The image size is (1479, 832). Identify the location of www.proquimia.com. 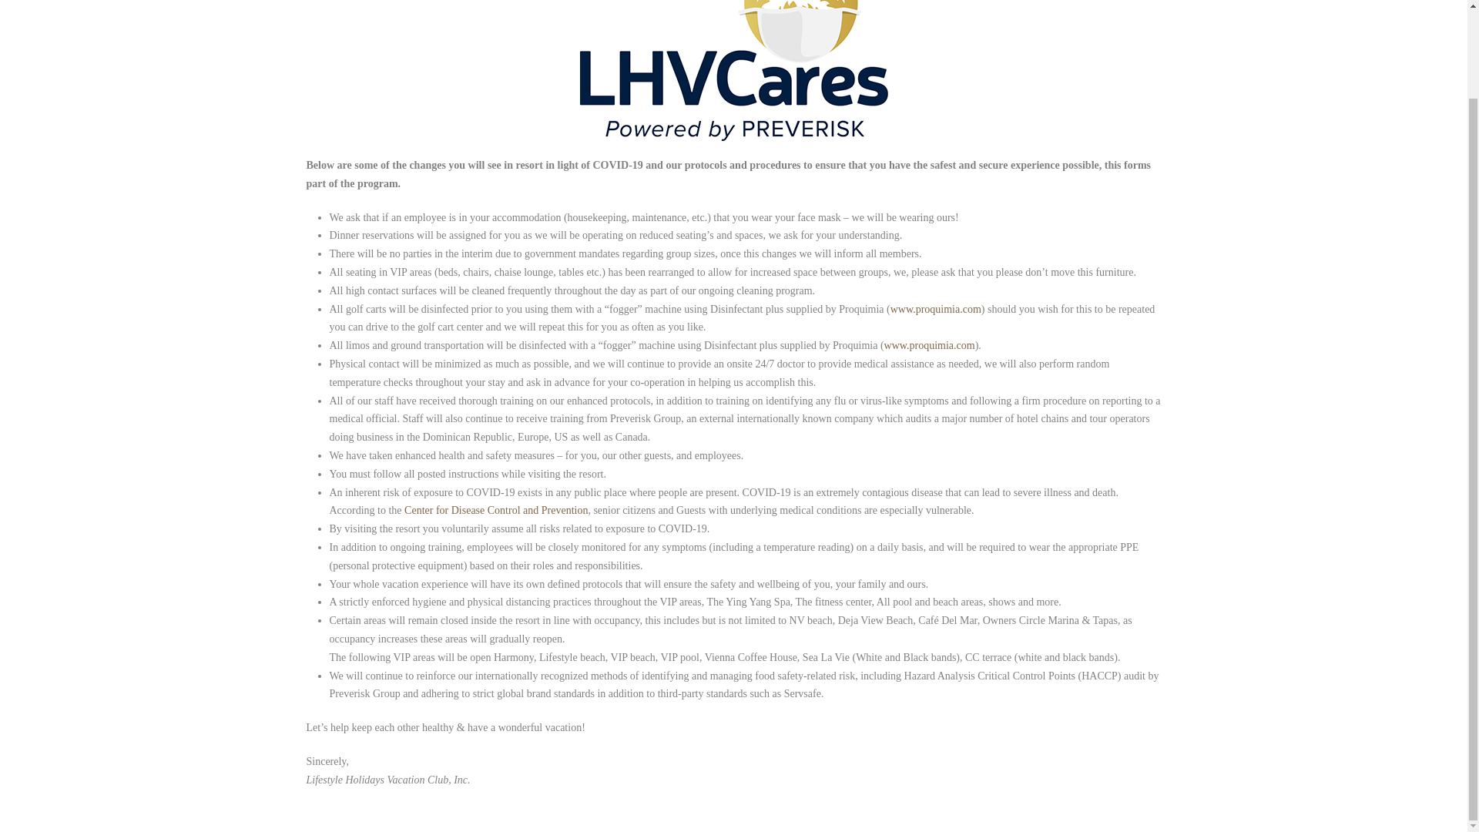
(929, 345).